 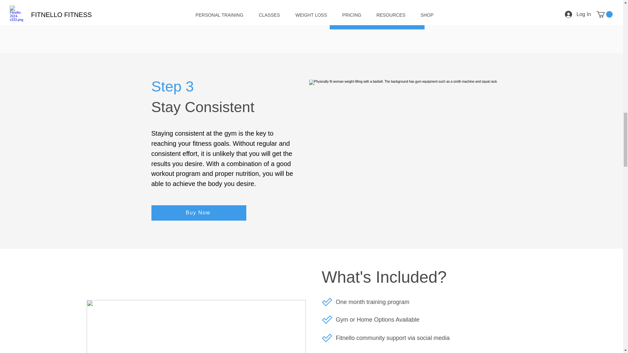 What do you see at coordinates (377, 22) in the screenshot?
I see `Buy Now` at bounding box center [377, 22].